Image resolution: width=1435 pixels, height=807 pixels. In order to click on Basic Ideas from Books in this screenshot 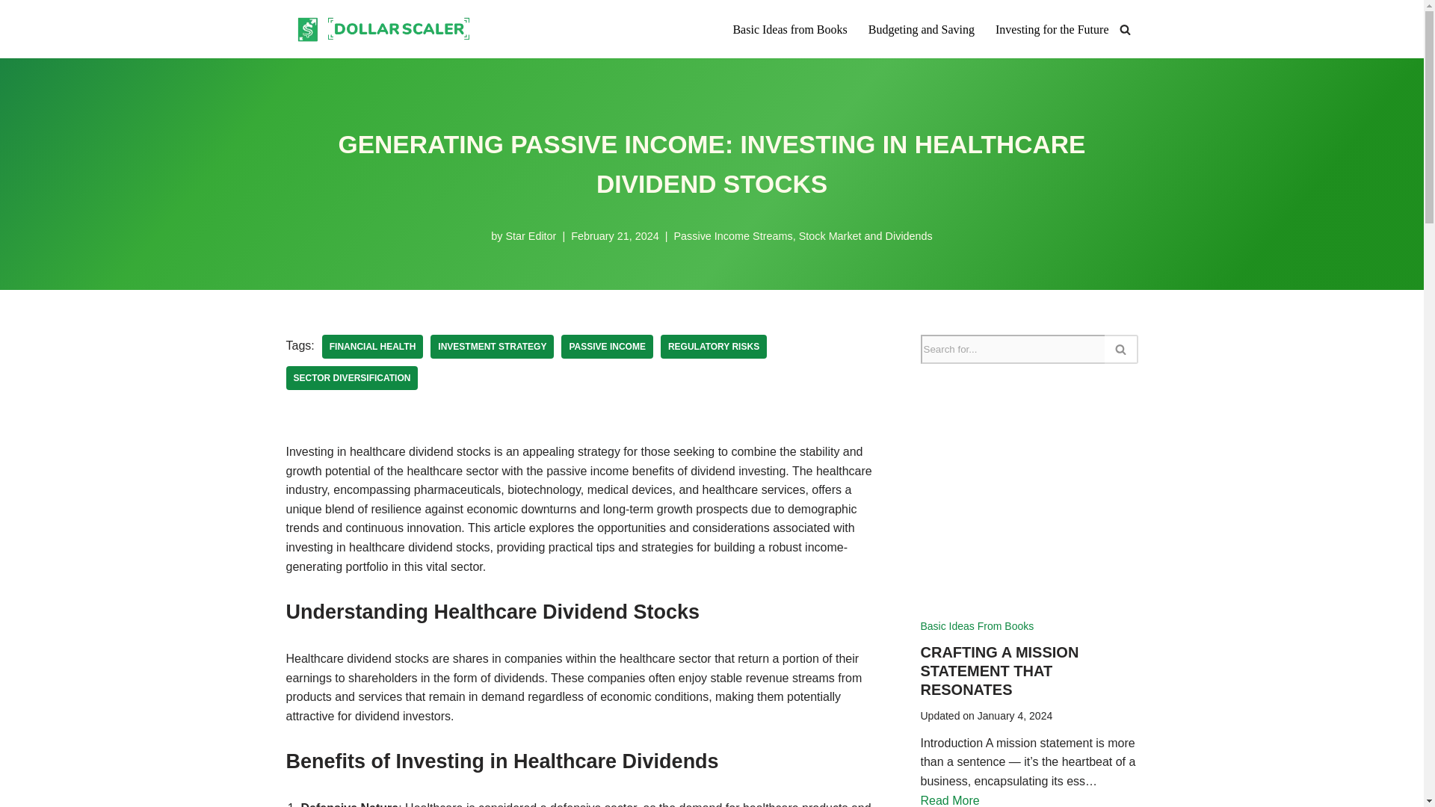, I will do `click(789, 28)`.